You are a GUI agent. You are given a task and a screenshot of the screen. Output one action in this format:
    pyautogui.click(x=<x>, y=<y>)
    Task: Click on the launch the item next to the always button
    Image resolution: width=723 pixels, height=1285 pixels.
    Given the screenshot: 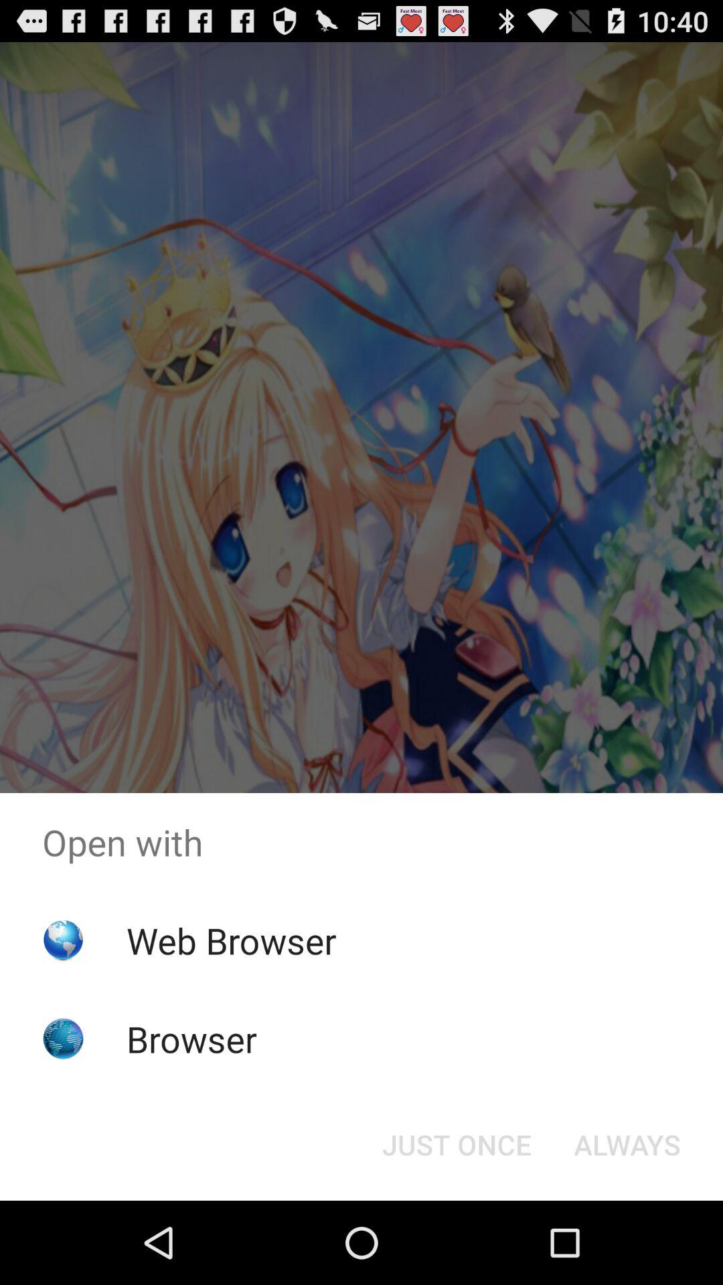 What is the action you would take?
    pyautogui.click(x=457, y=1144)
    